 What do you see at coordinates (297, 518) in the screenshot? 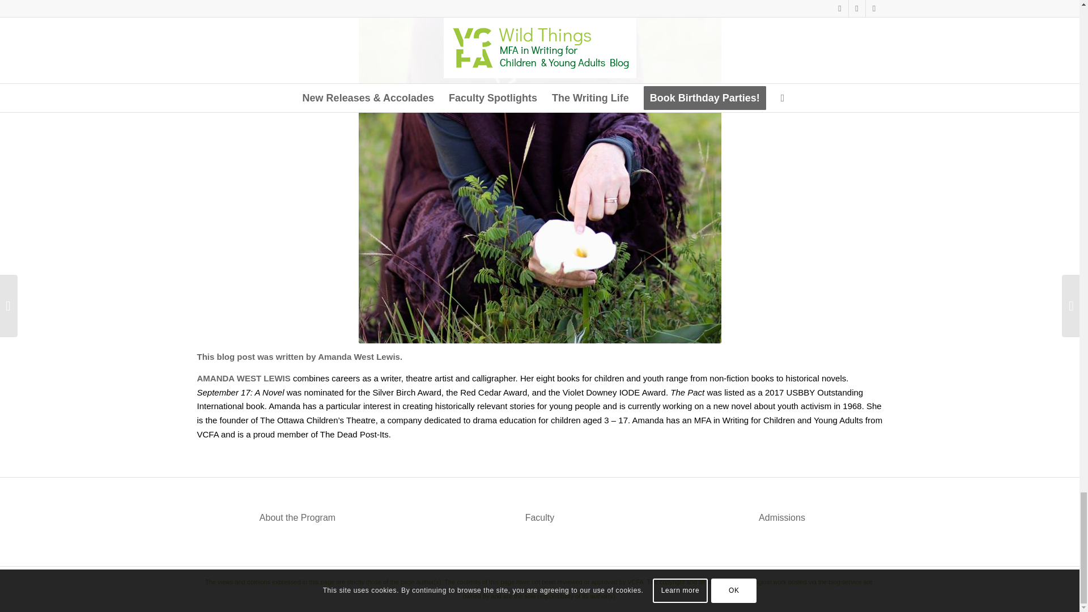
I see `About the Program` at bounding box center [297, 518].